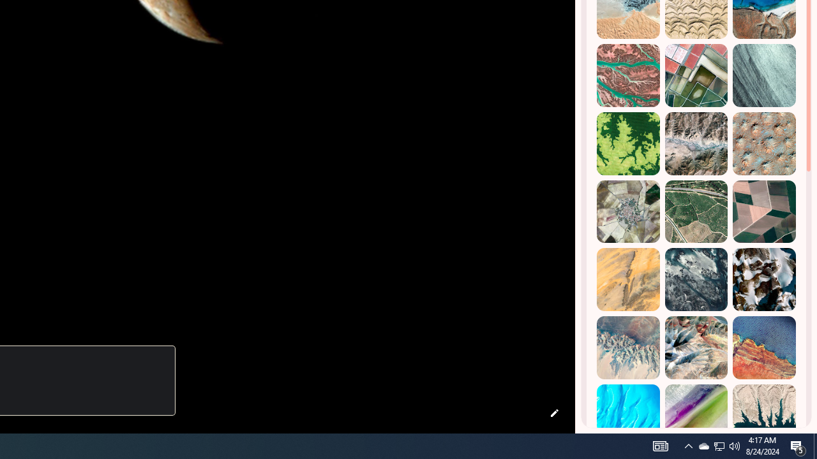 The image size is (817, 459). What do you see at coordinates (628, 212) in the screenshot?
I see `Pozoantiguo, Spain` at bounding box center [628, 212].